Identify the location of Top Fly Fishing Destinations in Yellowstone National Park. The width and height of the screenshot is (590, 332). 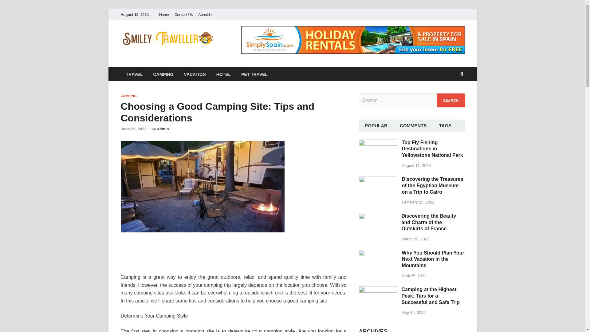
(378, 143).